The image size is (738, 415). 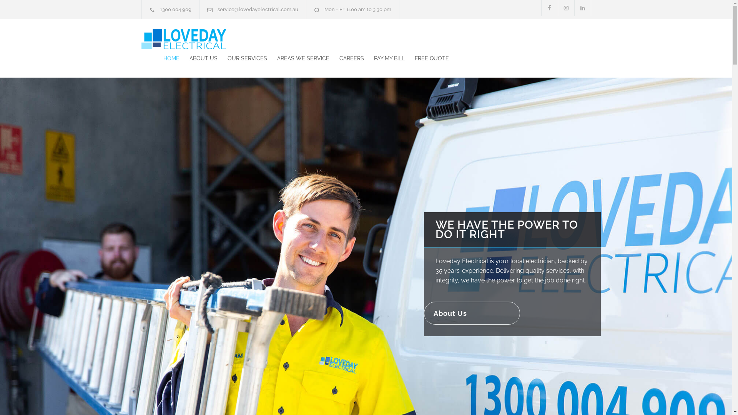 What do you see at coordinates (346, 58) in the screenshot?
I see `CAREERS` at bounding box center [346, 58].